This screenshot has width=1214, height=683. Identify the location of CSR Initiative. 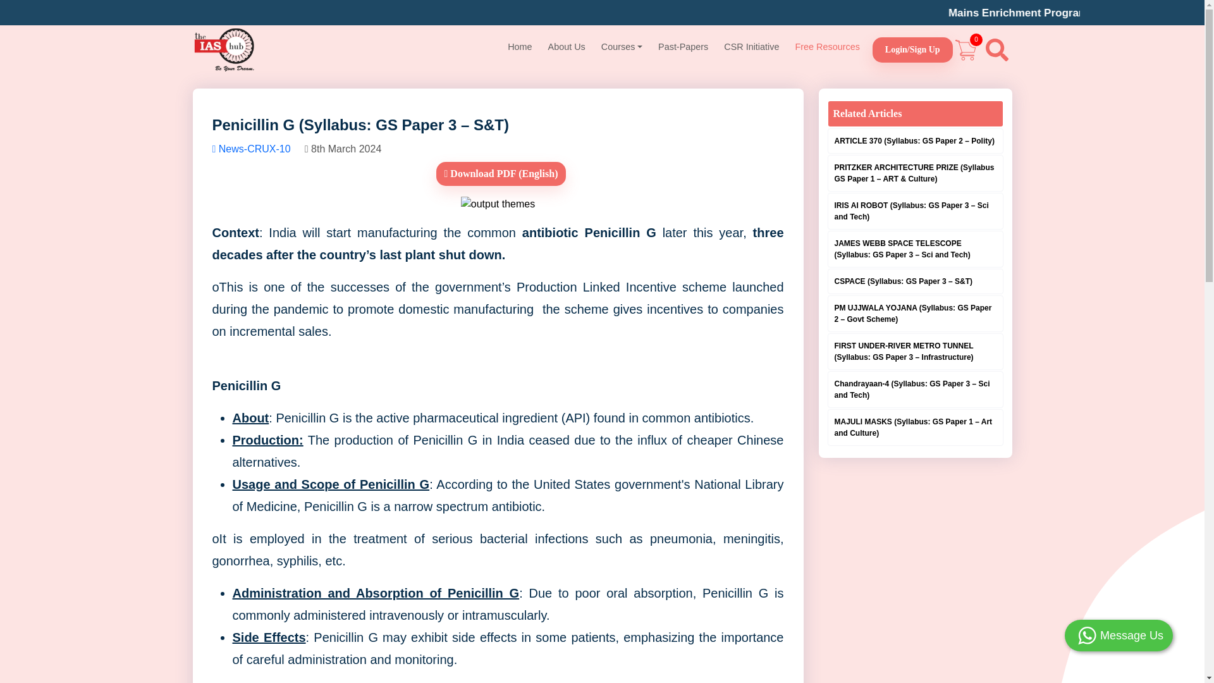
(751, 47).